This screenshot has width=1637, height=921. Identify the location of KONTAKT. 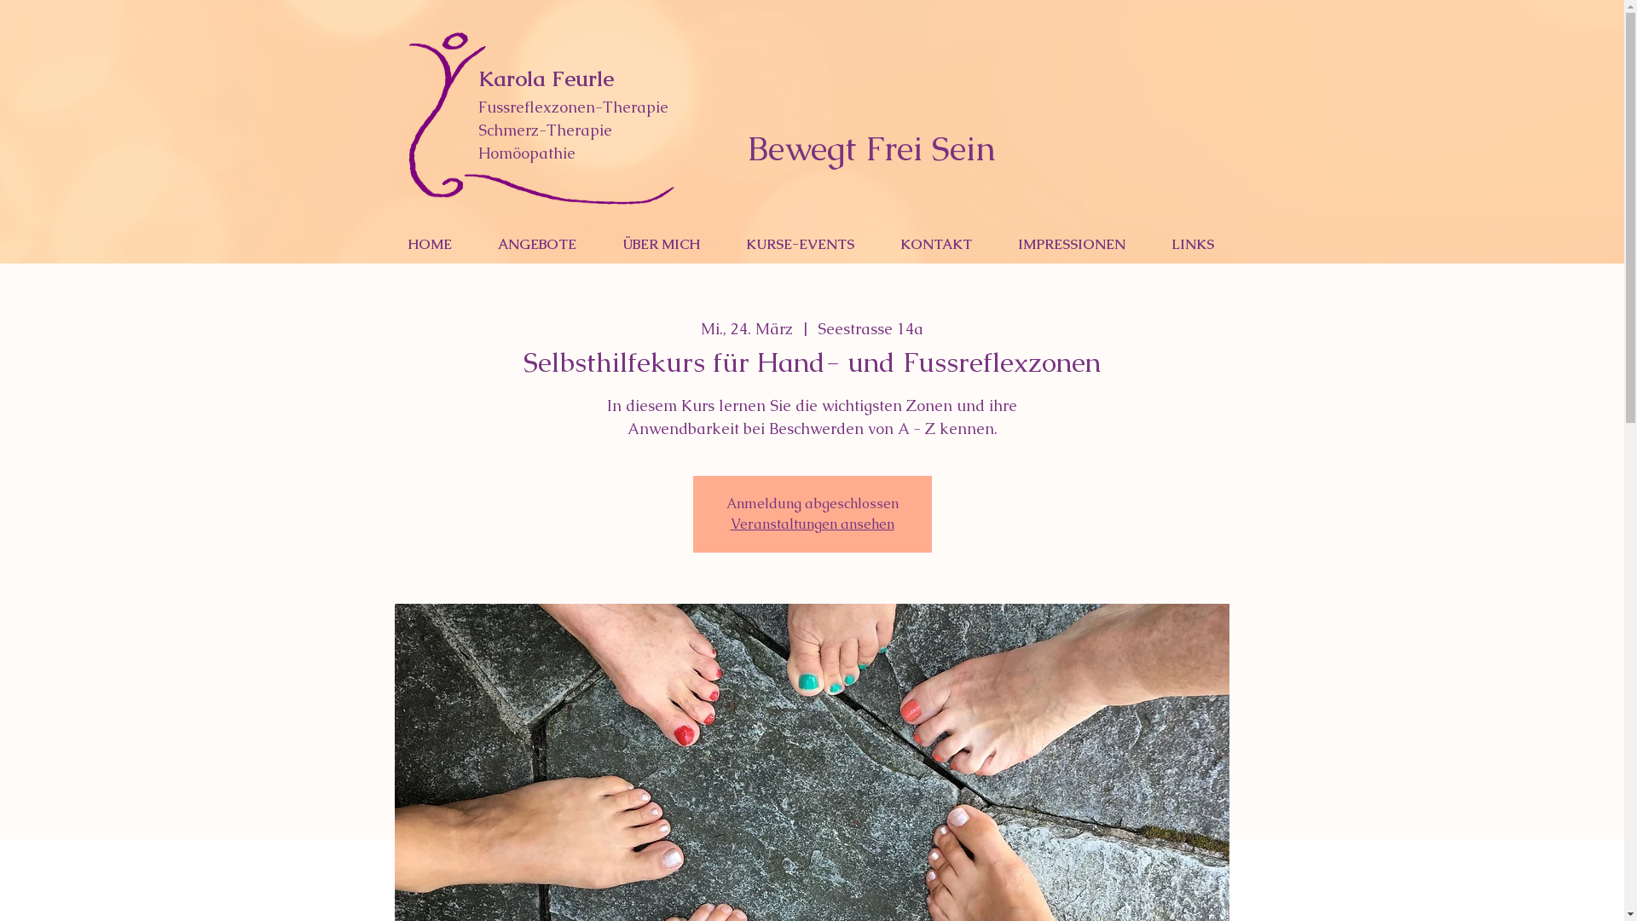
(946, 244).